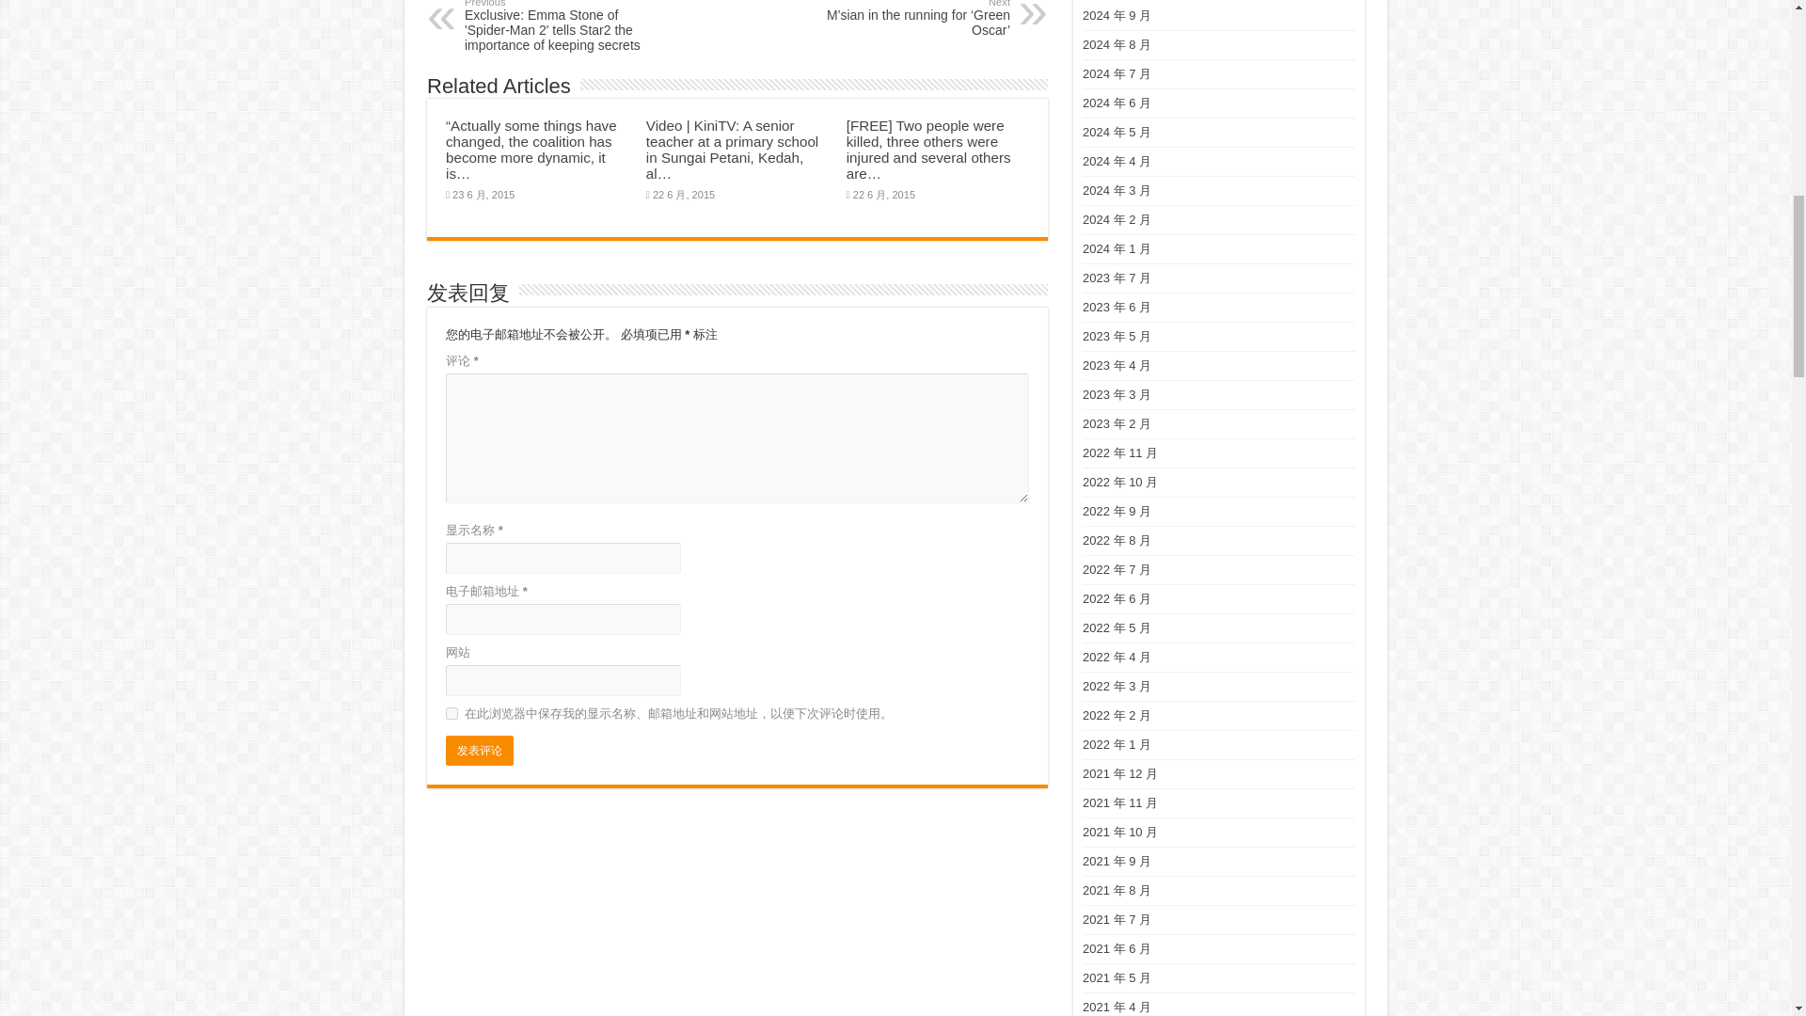  What do you see at coordinates (1763, 75) in the screenshot?
I see `Scroll To Top` at bounding box center [1763, 75].